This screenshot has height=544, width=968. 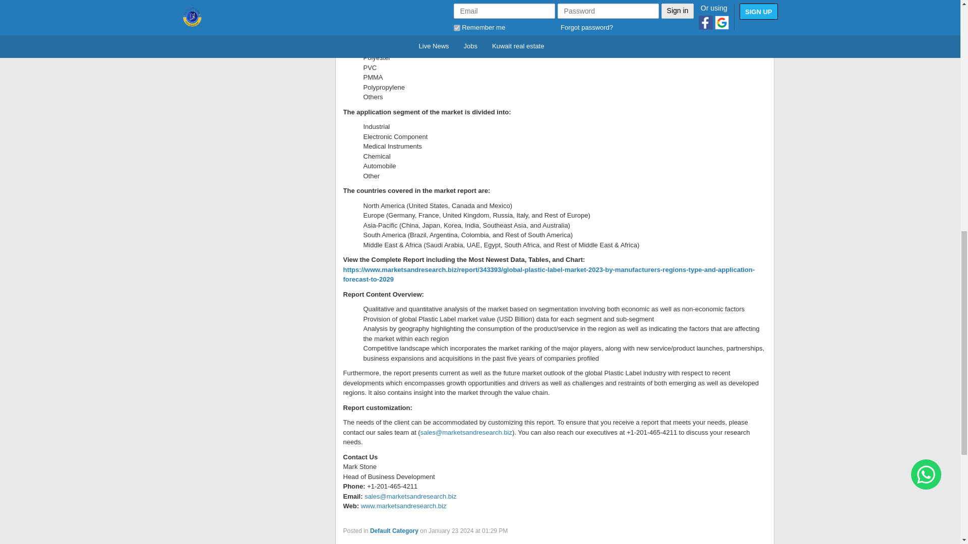 What do you see at coordinates (403, 506) in the screenshot?
I see `www.marketsandresearch.biz` at bounding box center [403, 506].